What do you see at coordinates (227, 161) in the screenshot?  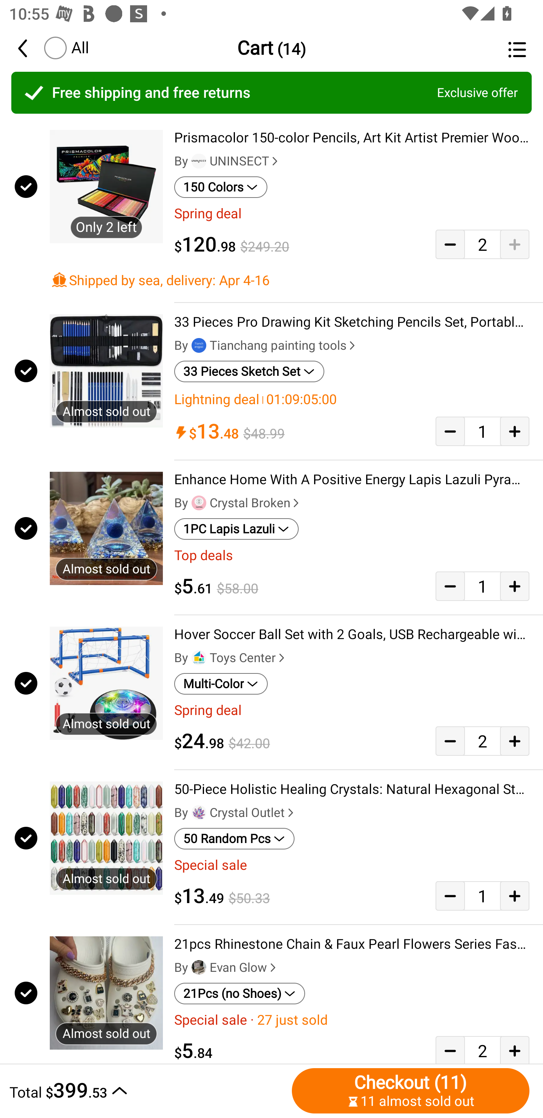 I see `By UNINSECT` at bounding box center [227, 161].